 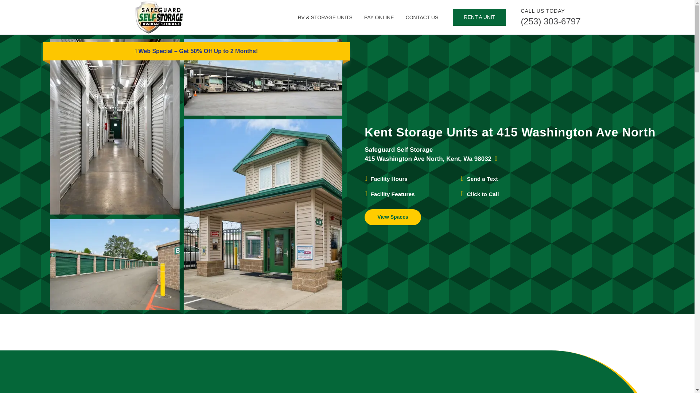 I want to click on Facility Hours, so click(x=389, y=179).